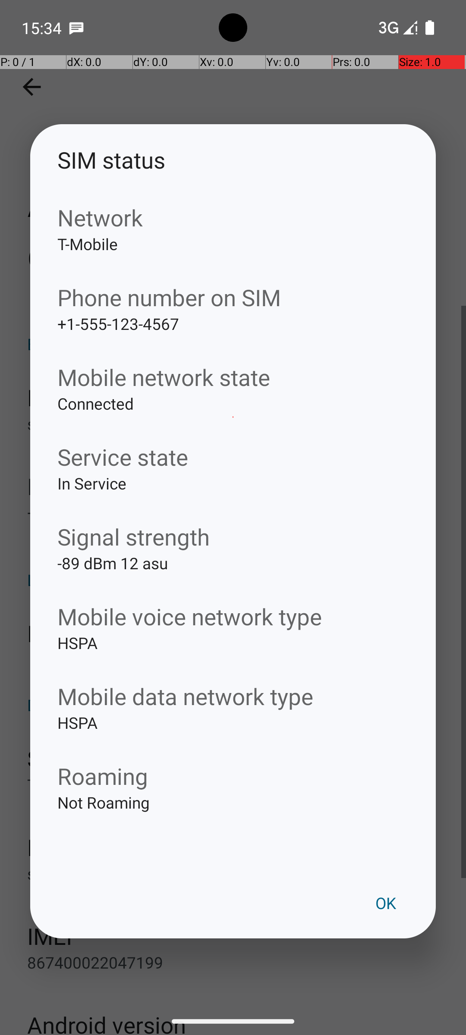  I want to click on Roaming, so click(233, 776).